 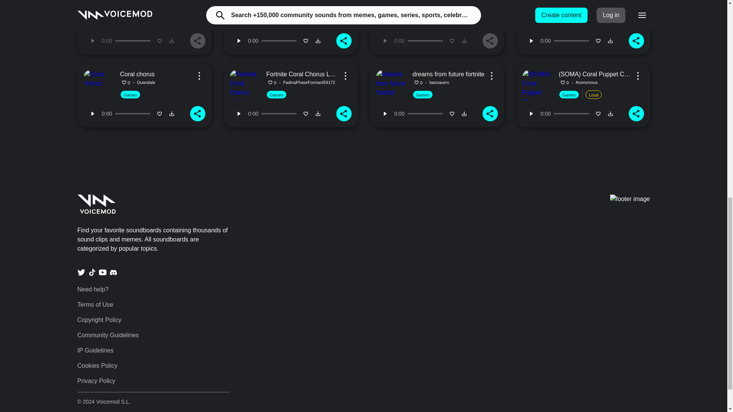 I want to click on 0, so click(x=132, y=40).